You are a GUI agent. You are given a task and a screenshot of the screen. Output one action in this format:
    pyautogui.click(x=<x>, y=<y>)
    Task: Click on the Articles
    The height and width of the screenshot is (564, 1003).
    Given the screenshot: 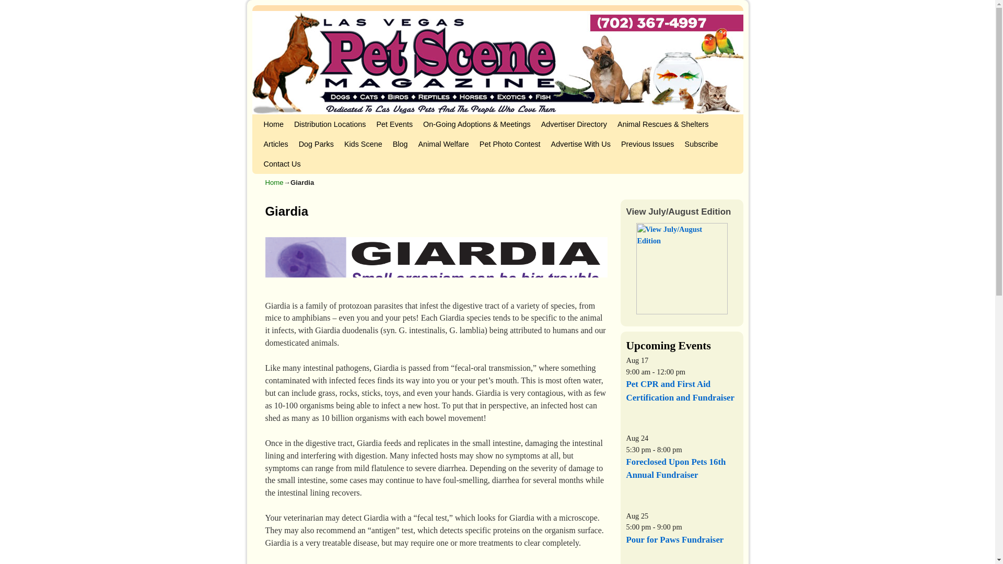 What is the action you would take?
    pyautogui.click(x=275, y=144)
    